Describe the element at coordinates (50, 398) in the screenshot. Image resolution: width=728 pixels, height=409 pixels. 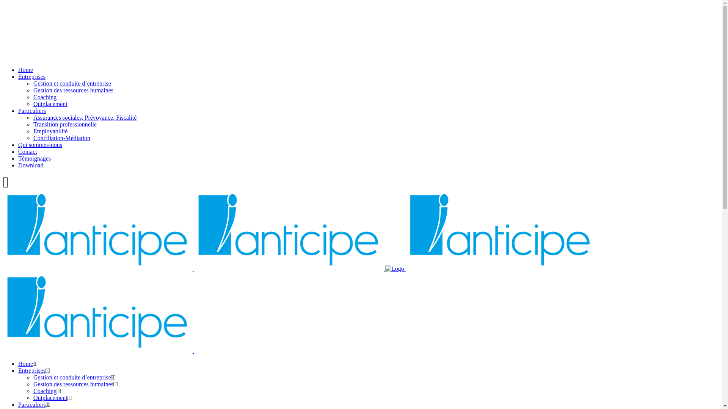
I see `Outplacement` at that location.